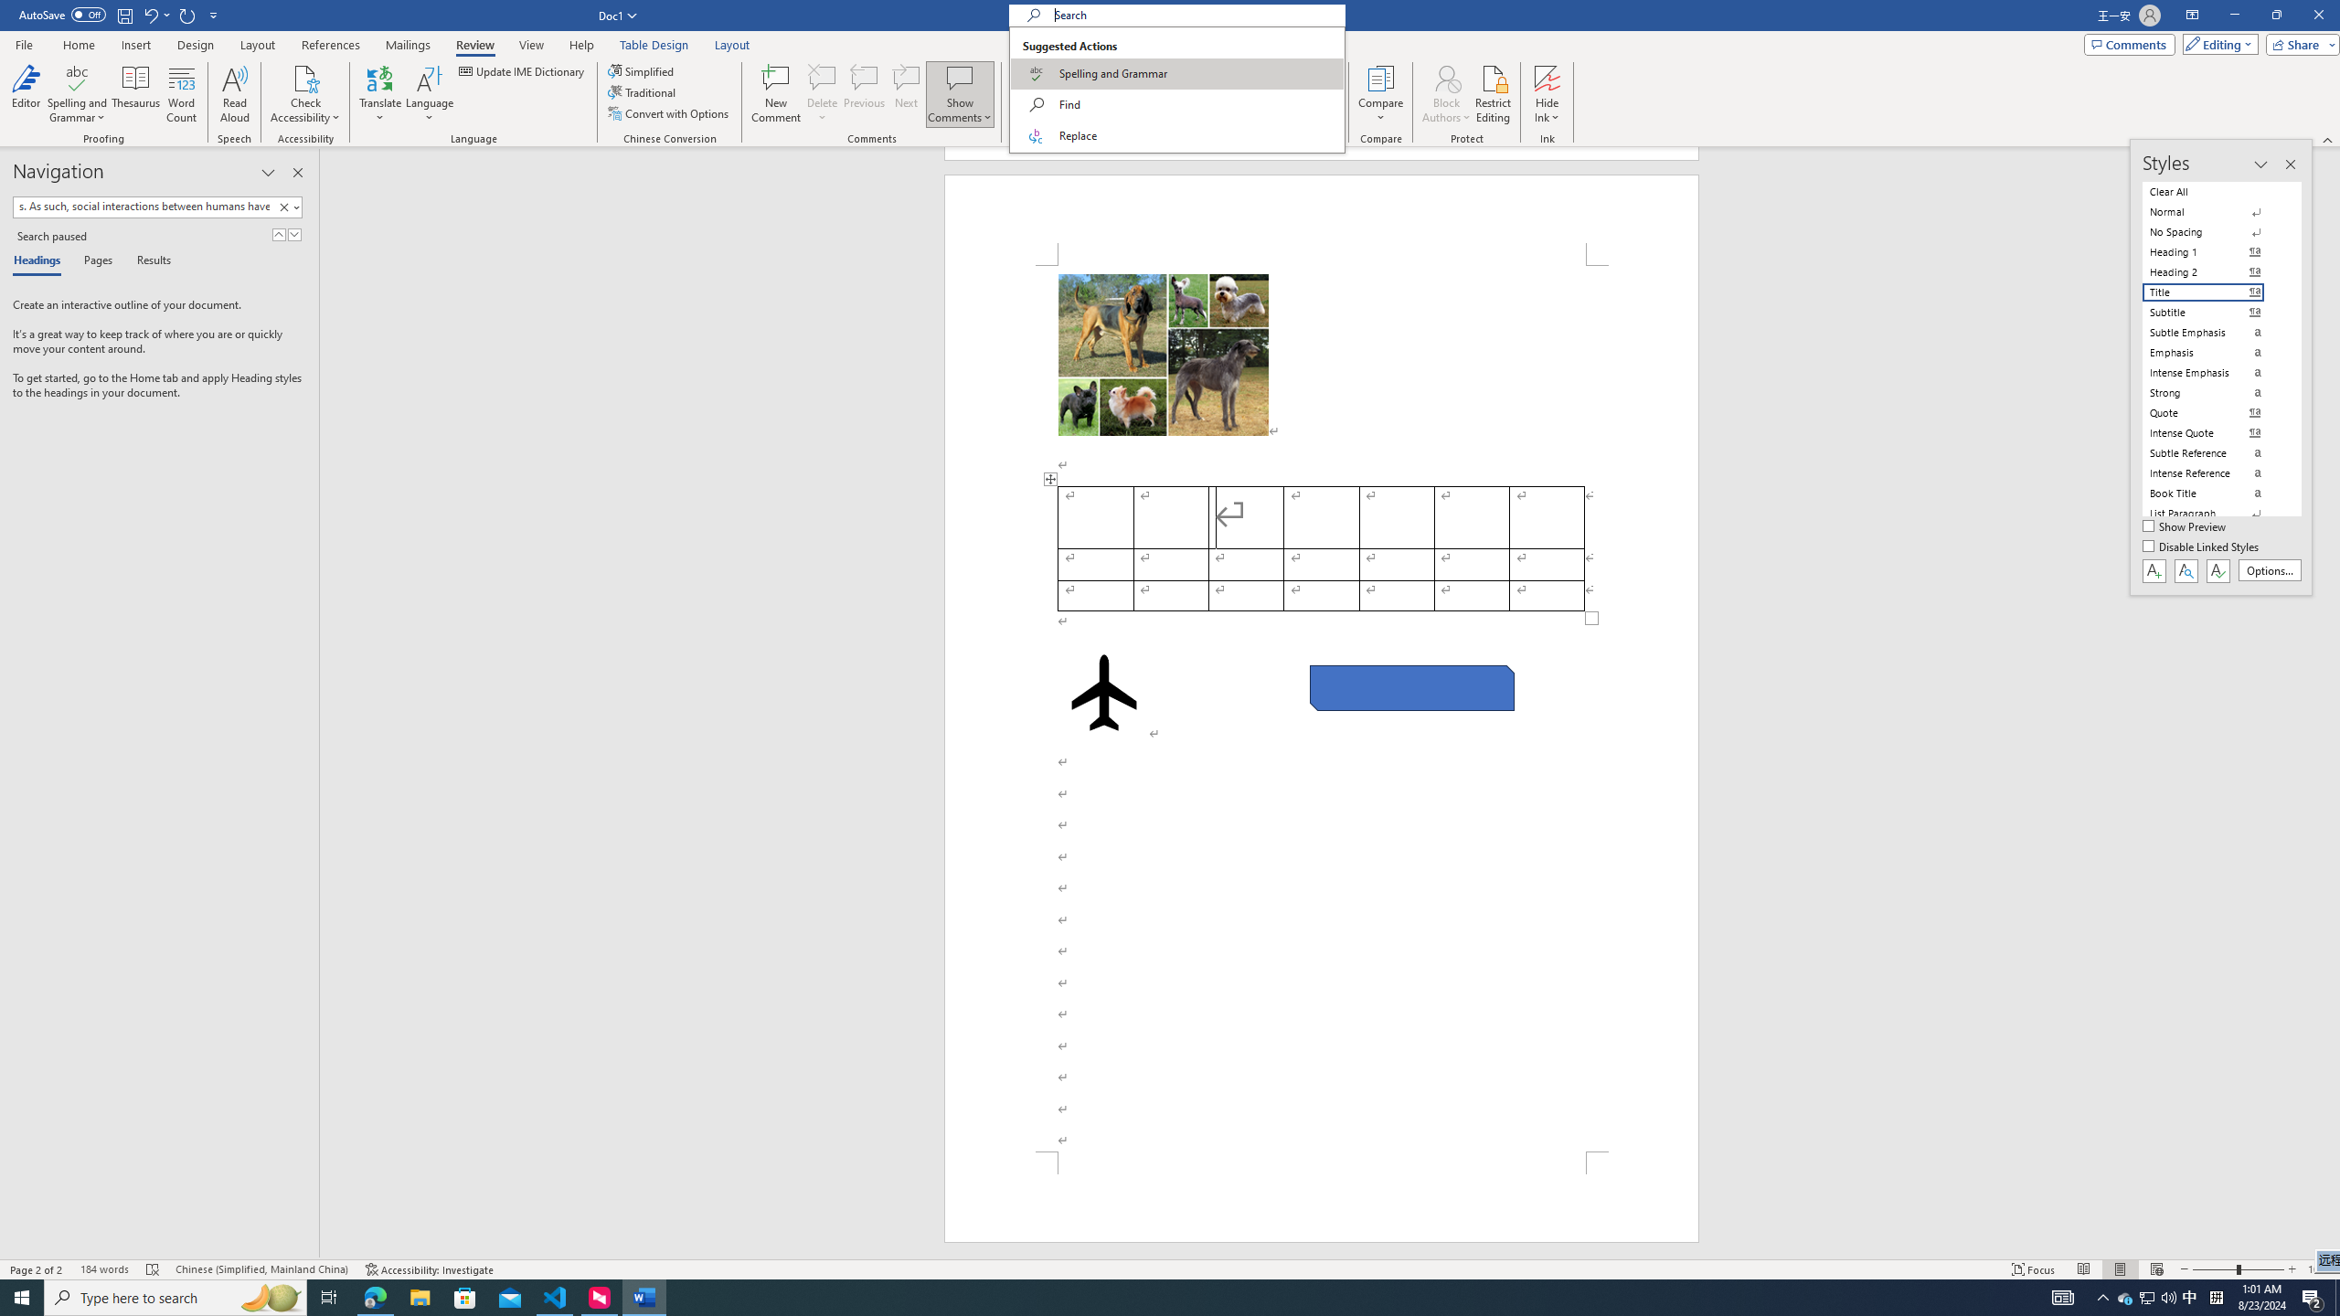 The width and height of the screenshot is (2340, 1316). I want to click on Check Accessibility, so click(305, 94).